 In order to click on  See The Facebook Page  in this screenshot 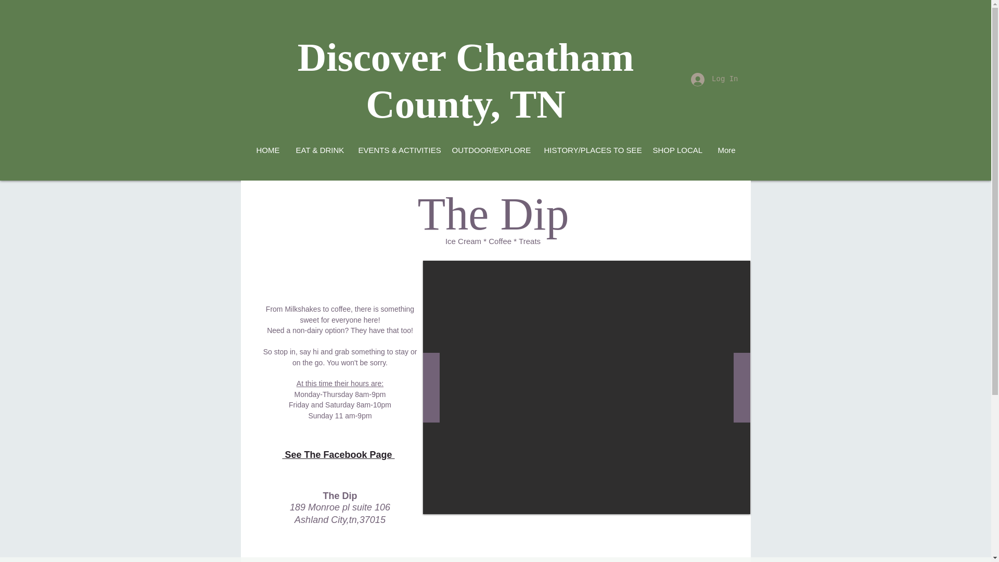, I will do `click(338, 455)`.